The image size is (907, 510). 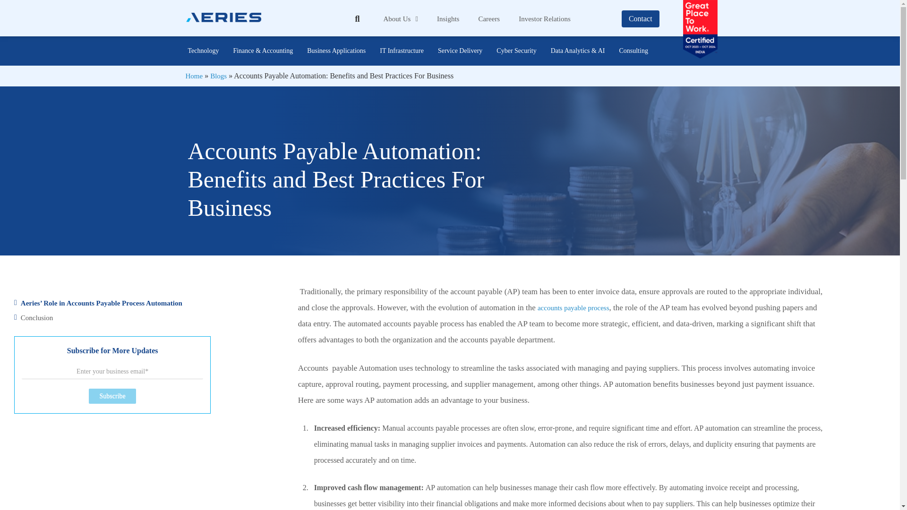 I want to click on Insights, so click(x=448, y=19).